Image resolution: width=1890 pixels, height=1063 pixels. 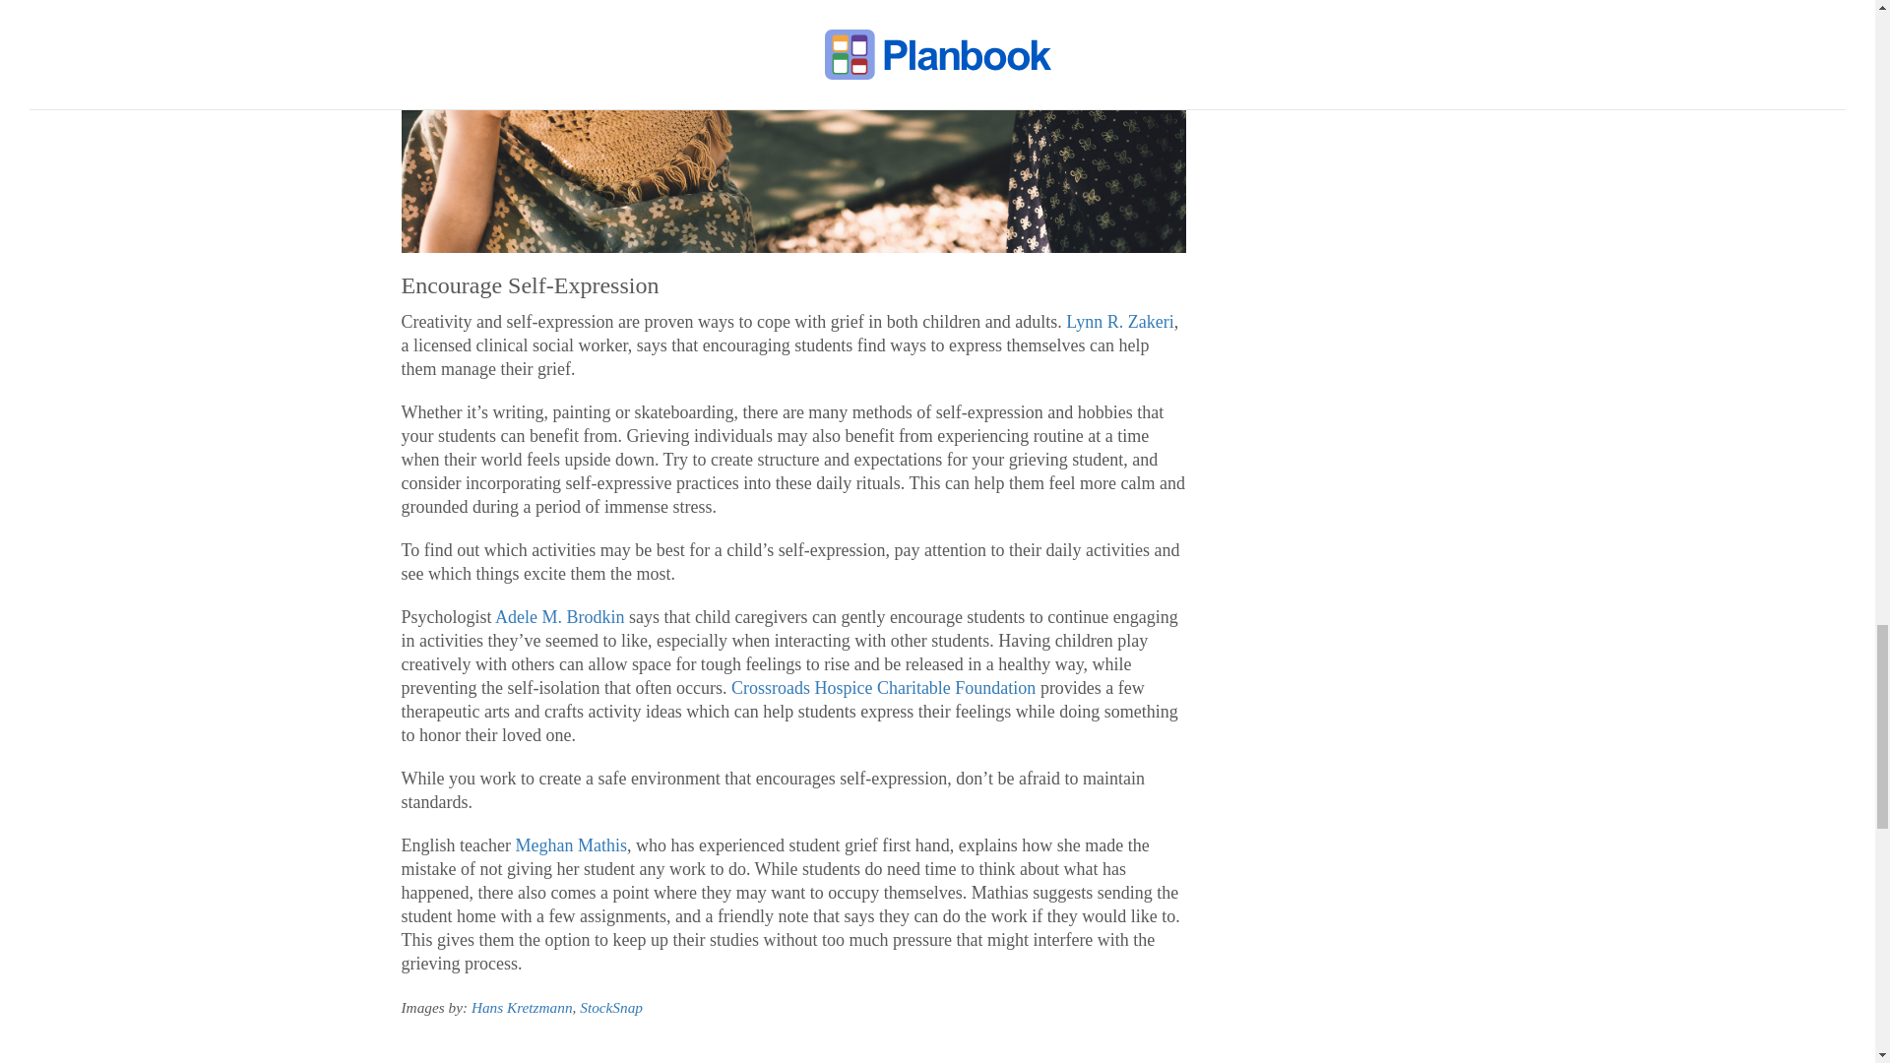 What do you see at coordinates (610, 1008) in the screenshot?
I see `StockSnap` at bounding box center [610, 1008].